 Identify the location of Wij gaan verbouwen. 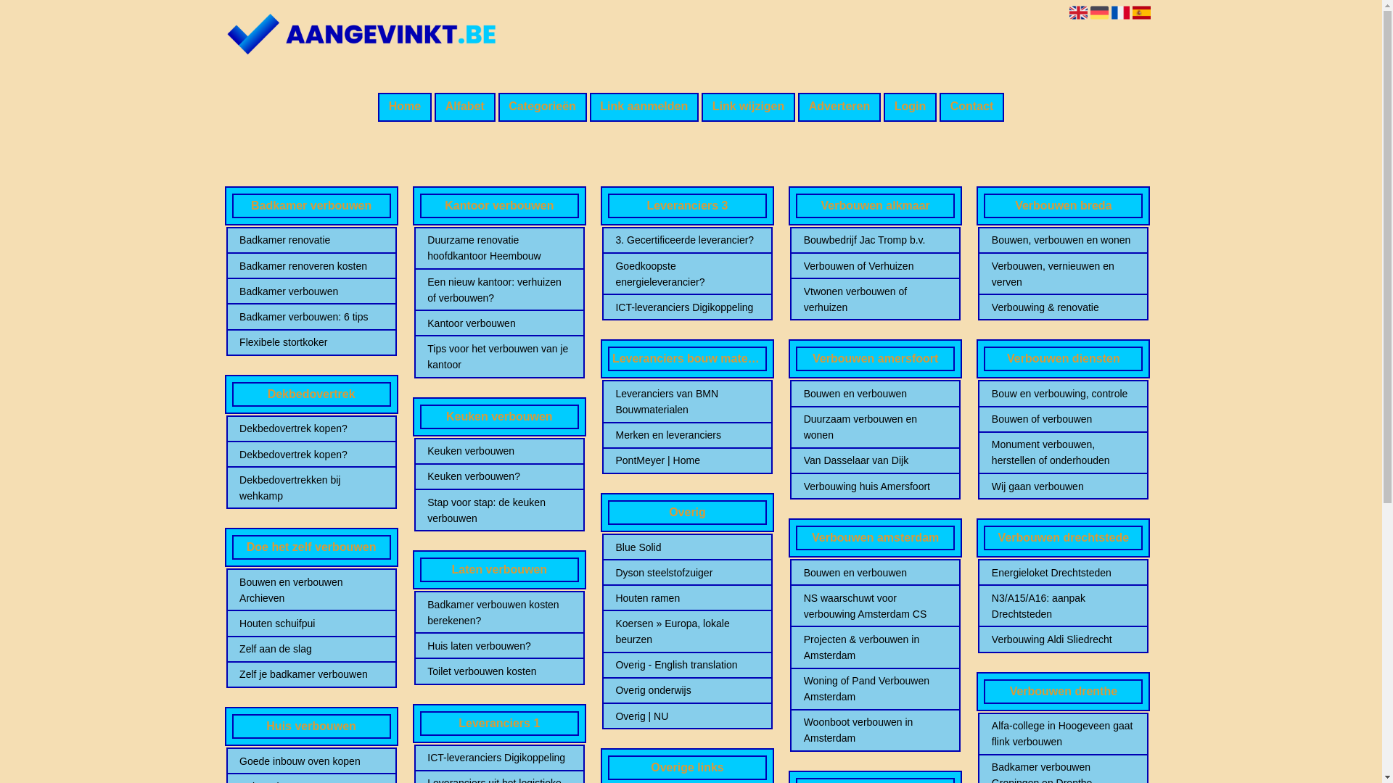
(1064, 486).